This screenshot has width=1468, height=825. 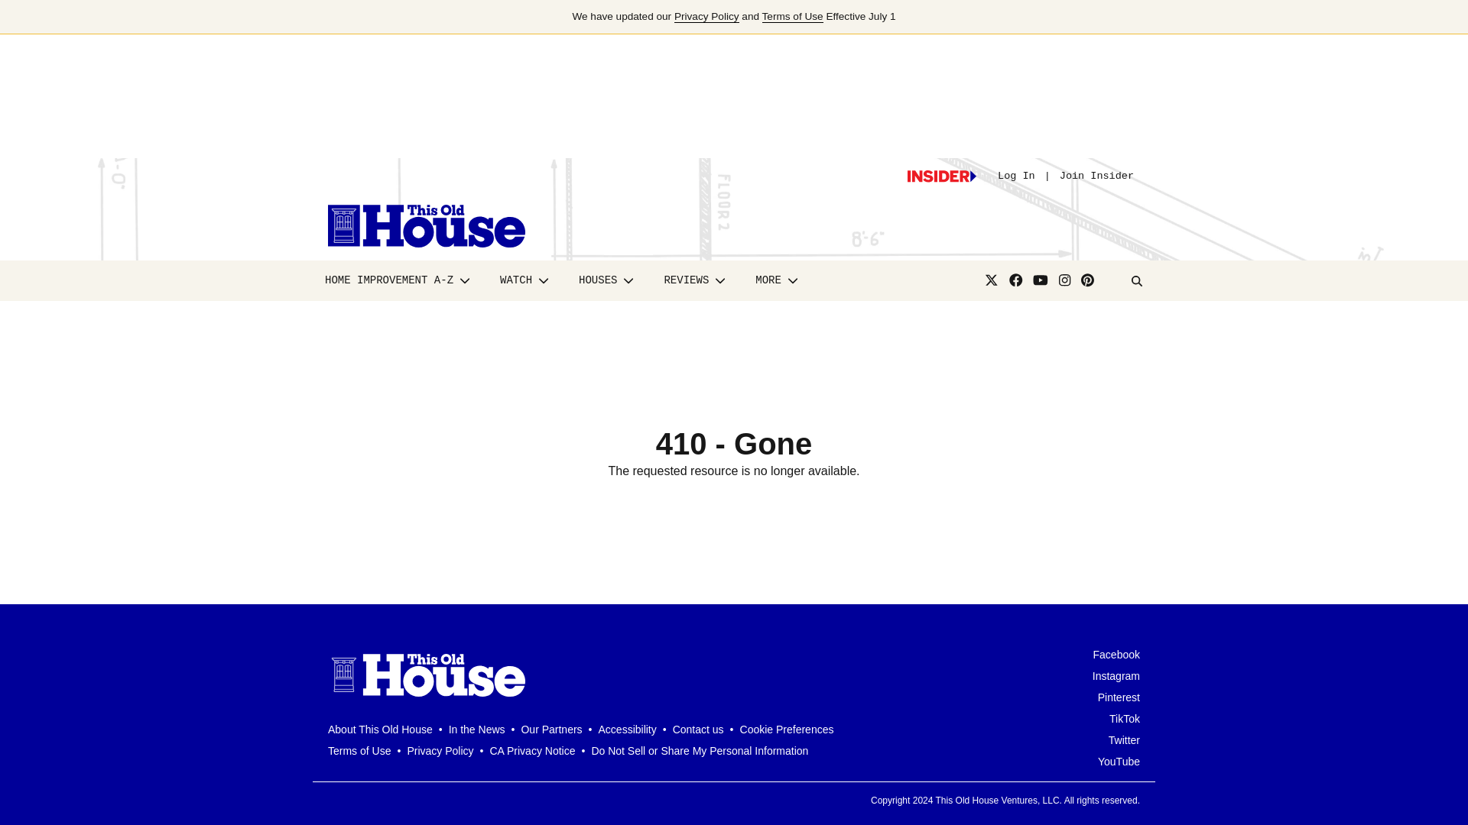 What do you see at coordinates (1016, 176) in the screenshot?
I see `Log In` at bounding box center [1016, 176].